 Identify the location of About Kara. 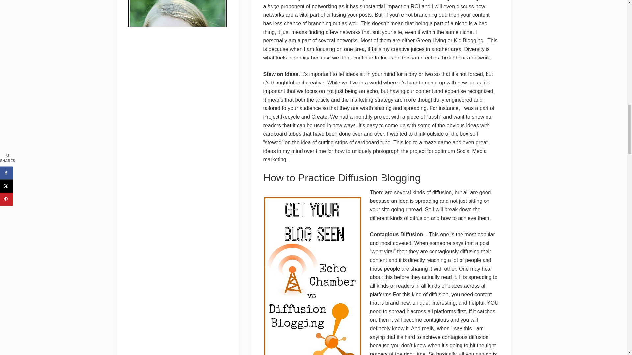
(177, 49).